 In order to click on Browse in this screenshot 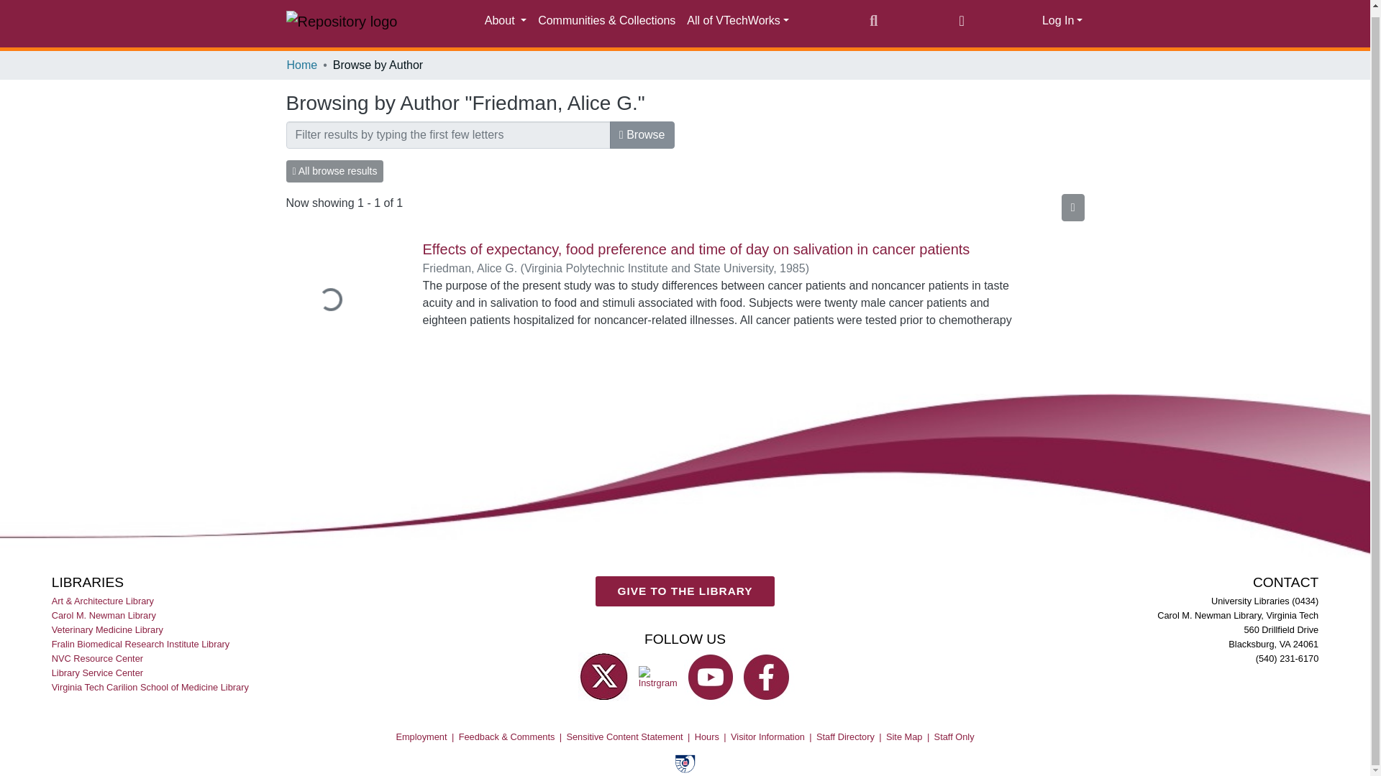, I will do `click(642, 135)`.